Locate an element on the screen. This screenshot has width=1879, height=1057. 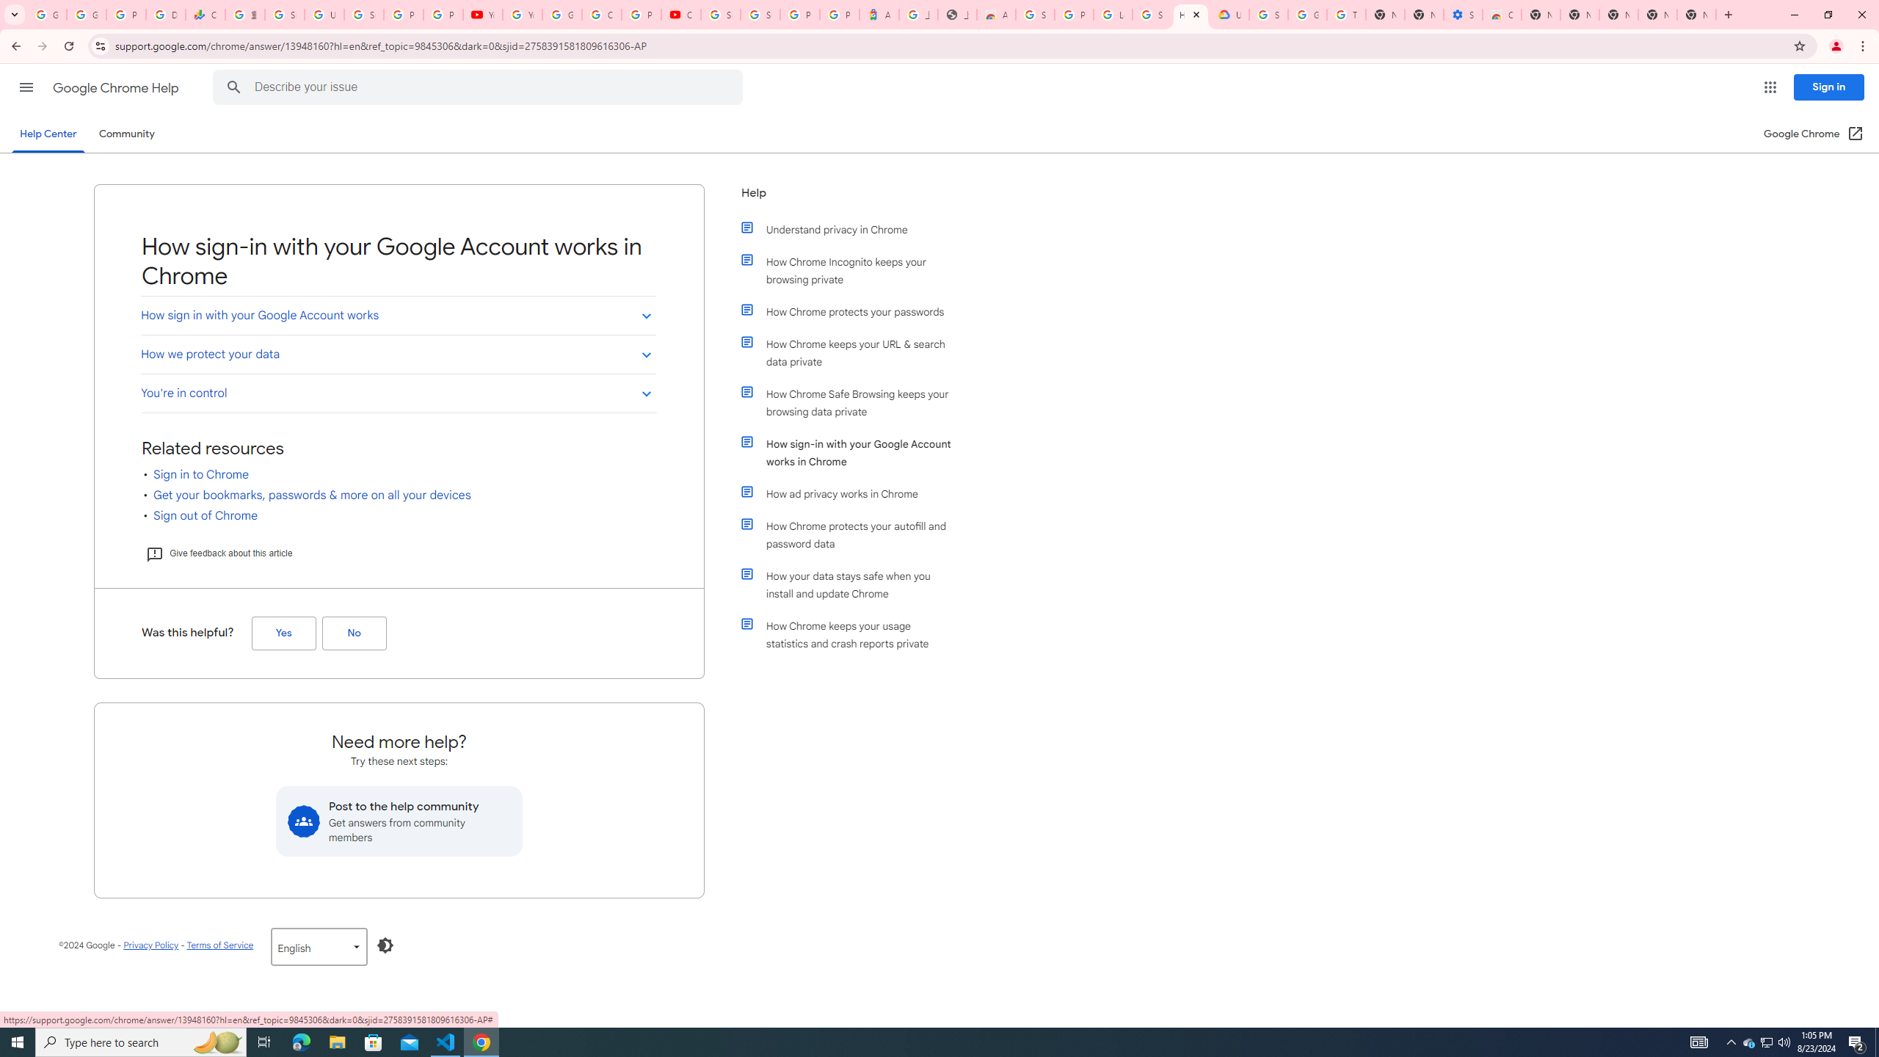
Help Center is located at coordinates (48, 134).